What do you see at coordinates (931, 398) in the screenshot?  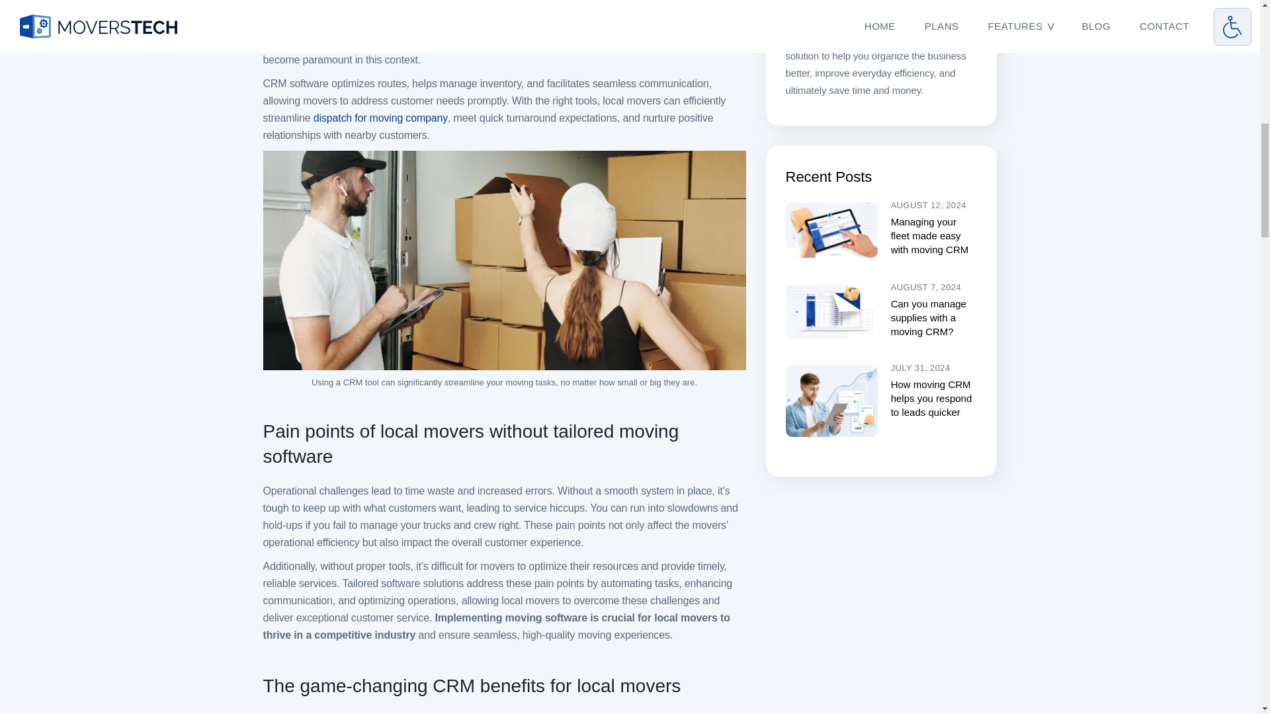 I see ` How moving CRM helps you respond to leads quicker` at bounding box center [931, 398].